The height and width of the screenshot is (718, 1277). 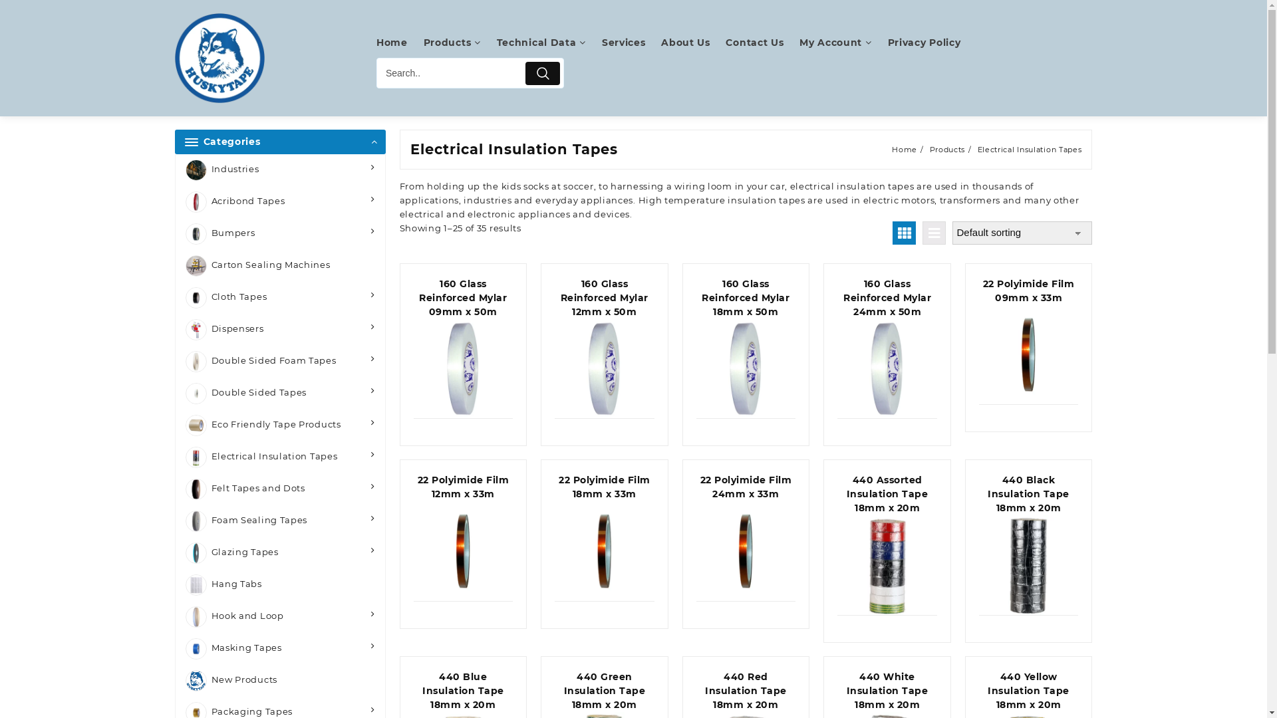 I want to click on 160 Glass Reinforced Mylar 09mm x 50m, so click(x=464, y=348).